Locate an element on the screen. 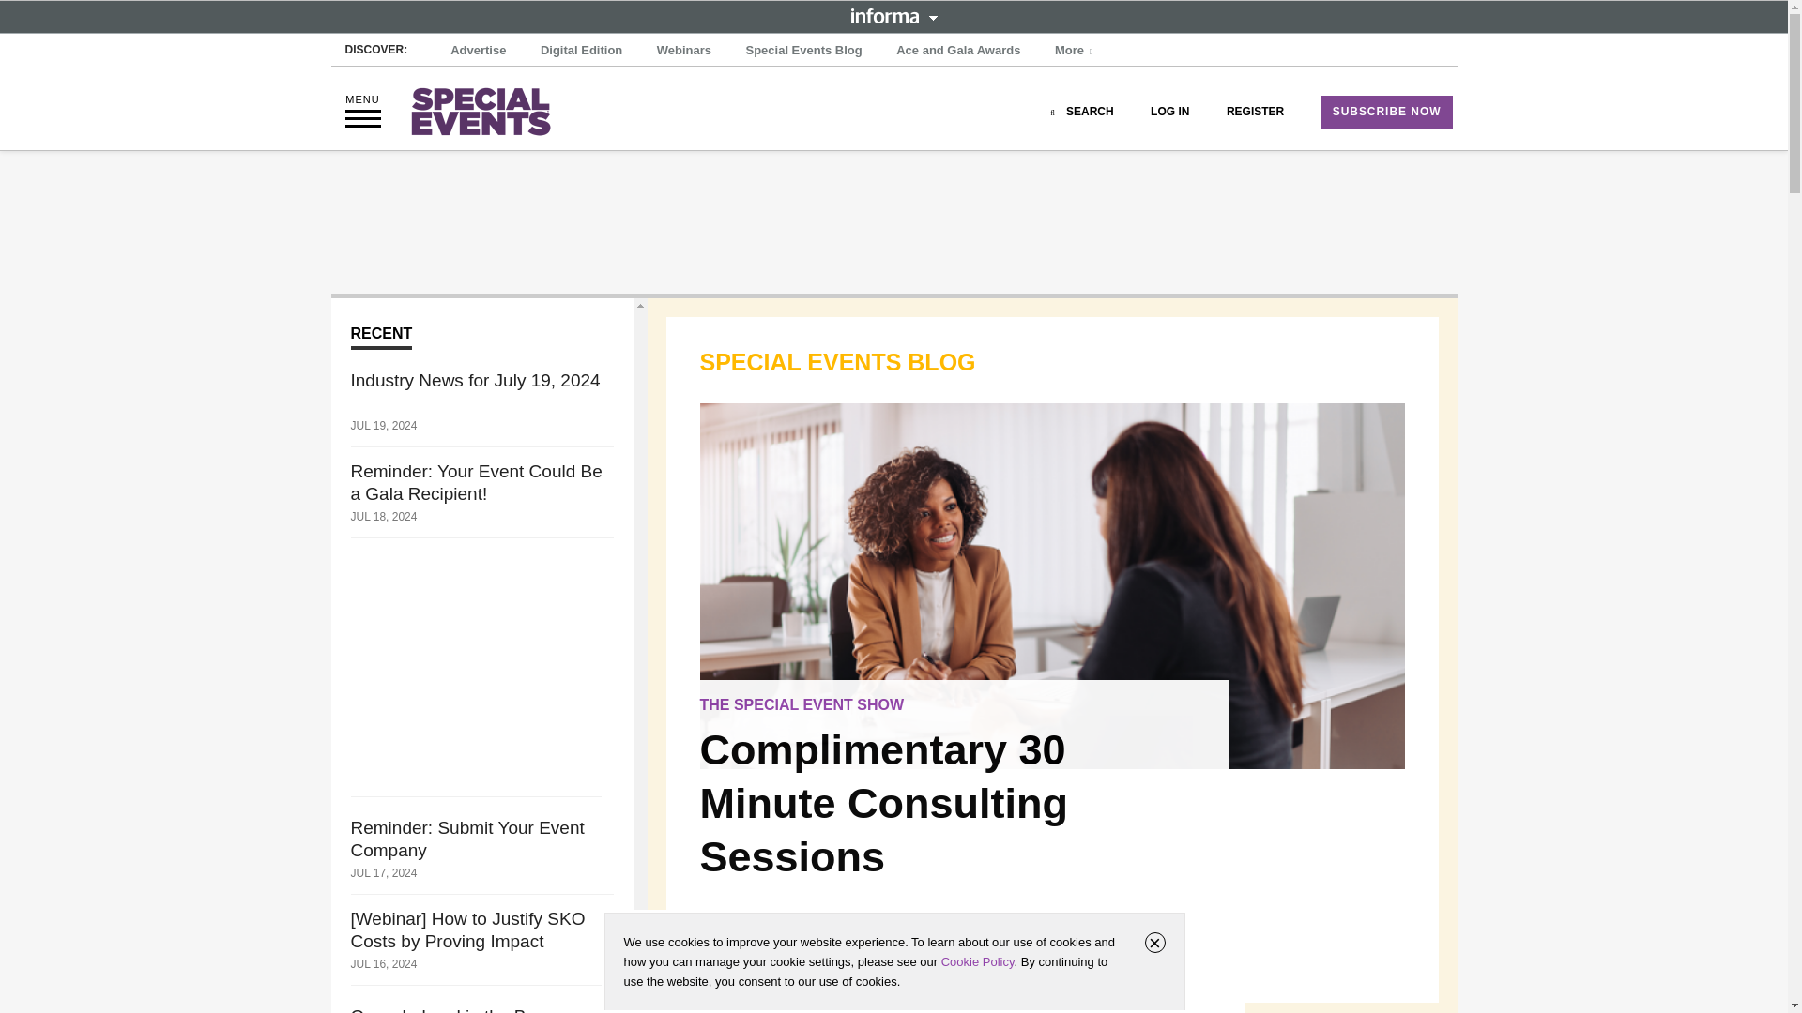 The image size is (1802, 1013). Ace and Gala Awards is located at coordinates (957, 51).